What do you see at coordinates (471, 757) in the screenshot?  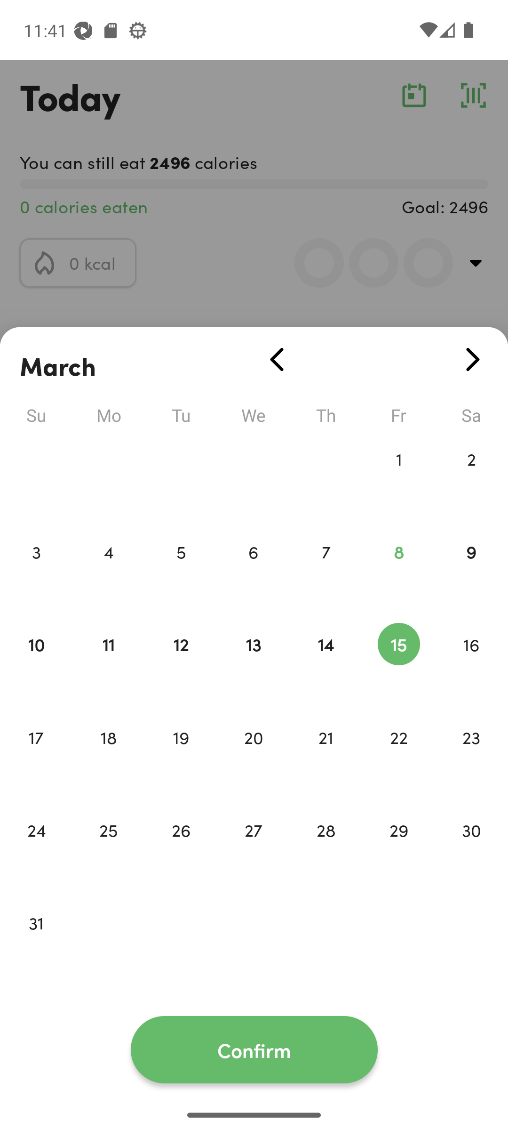 I see `23` at bounding box center [471, 757].